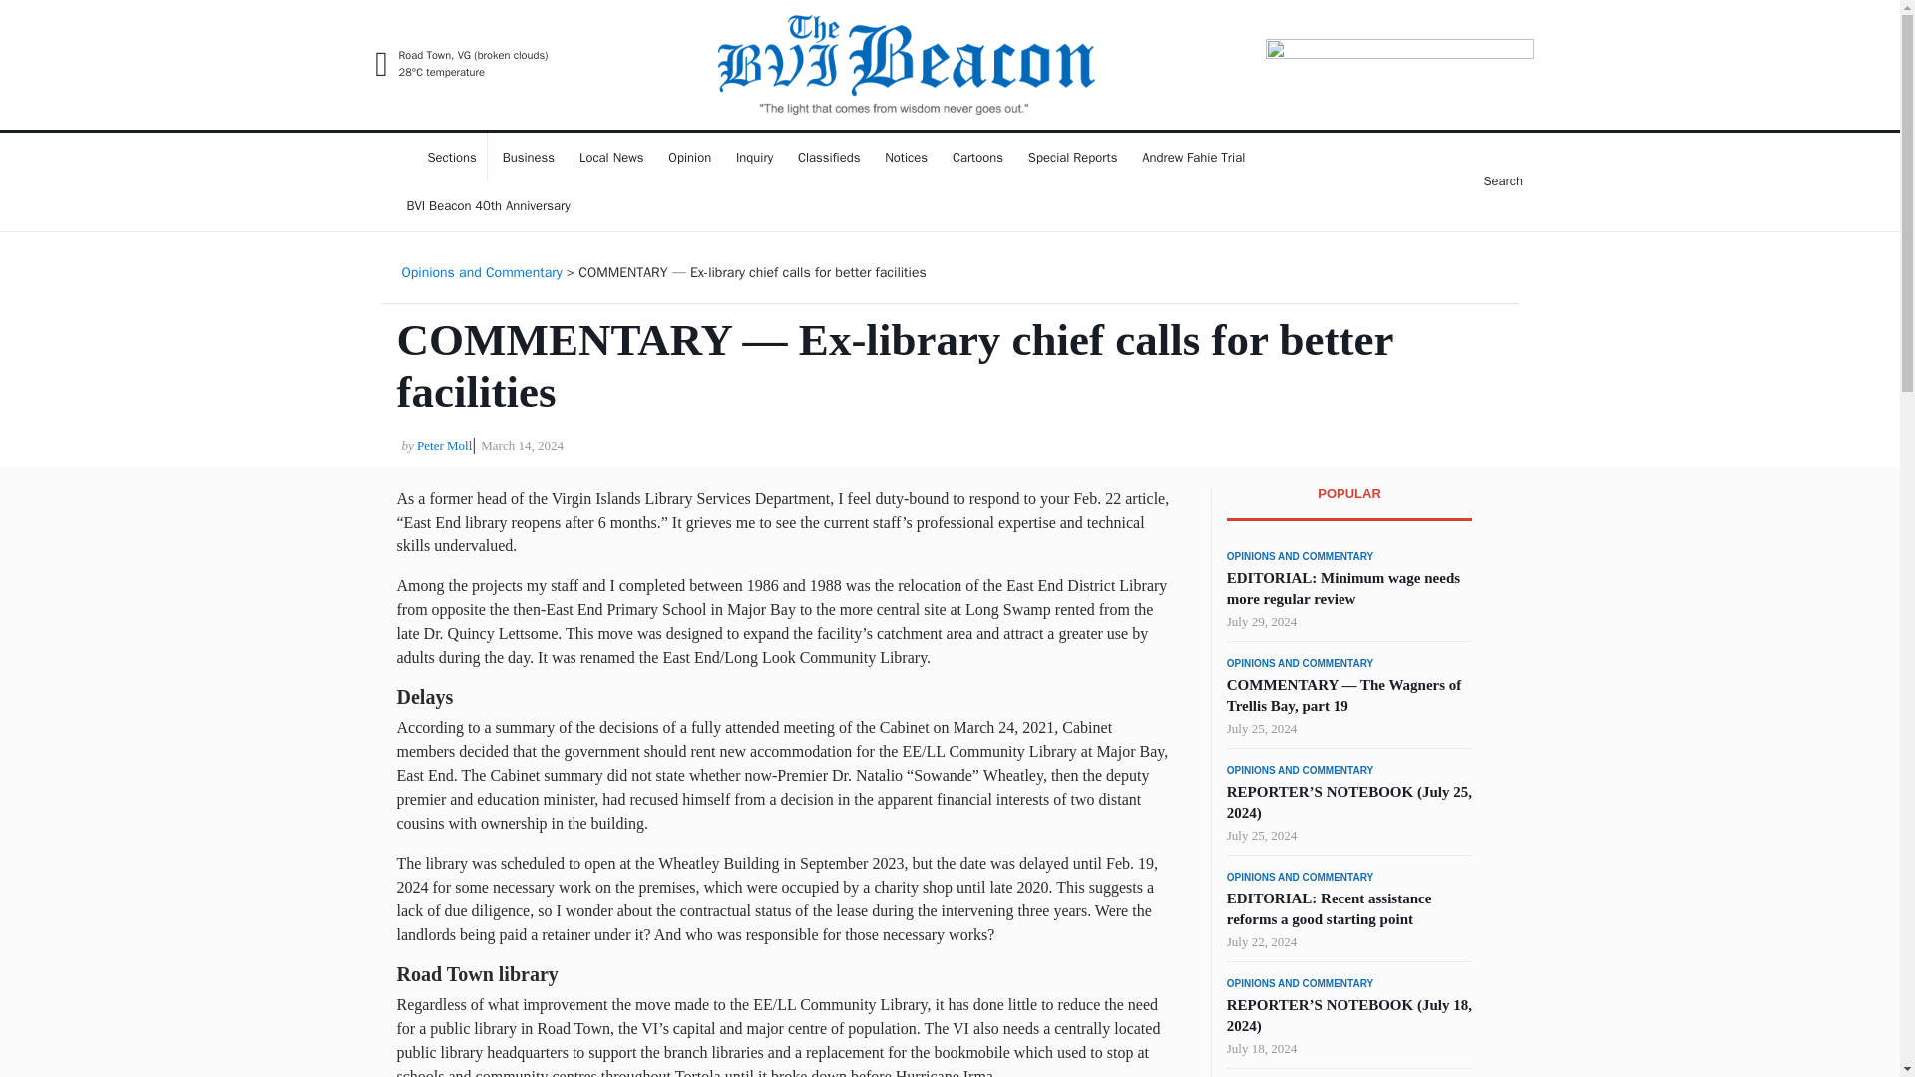 The image size is (1915, 1077). Describe the element at coordinates (690, 157) in the screenshot. I see `Opinion` at that location.